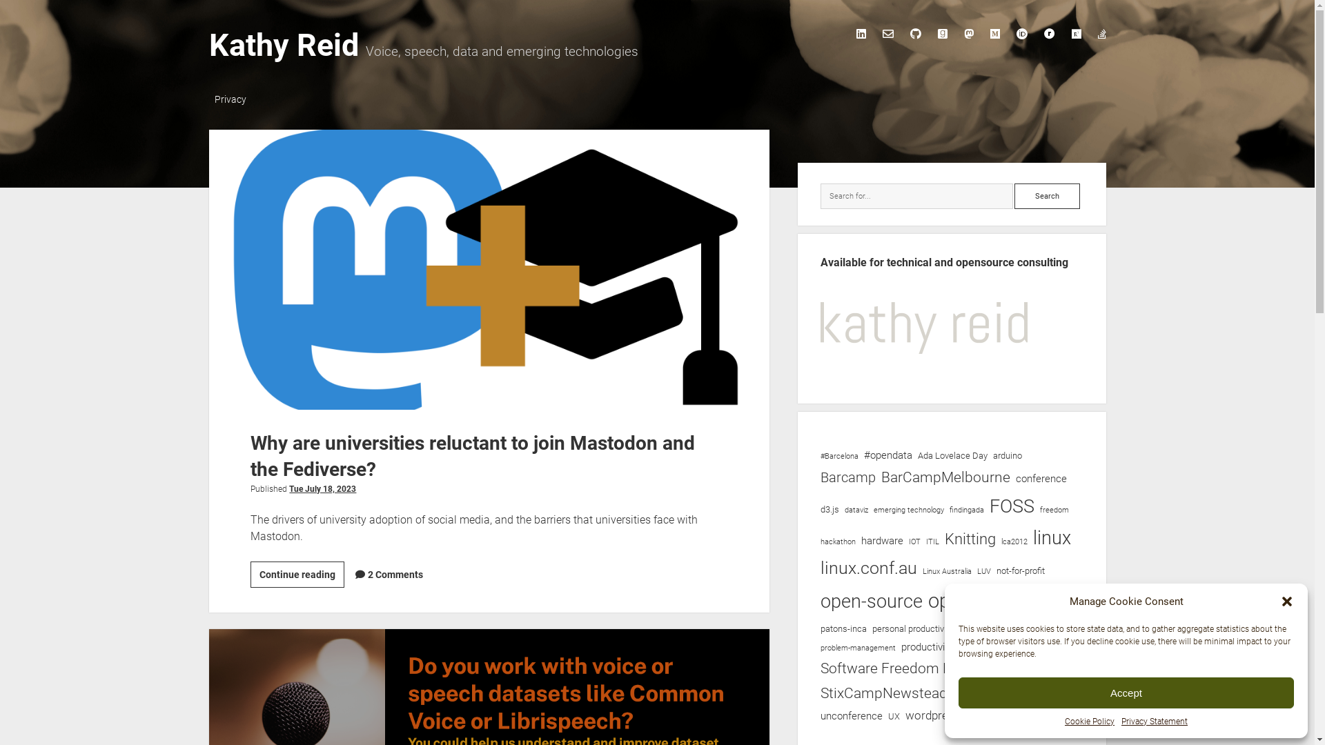 The image size is (1325, 745). What do you see at coordinates (283, 45) in the screenshot?
I see `Kathy Reid` at bounding box center [283, 45].